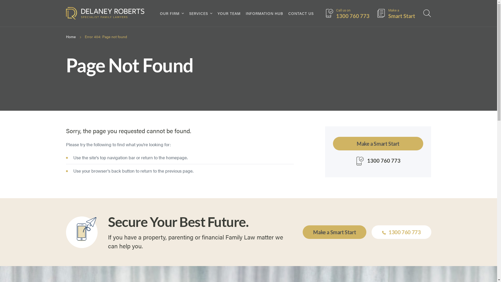  I want to click on Make a Smart Start, so click(378, 144).